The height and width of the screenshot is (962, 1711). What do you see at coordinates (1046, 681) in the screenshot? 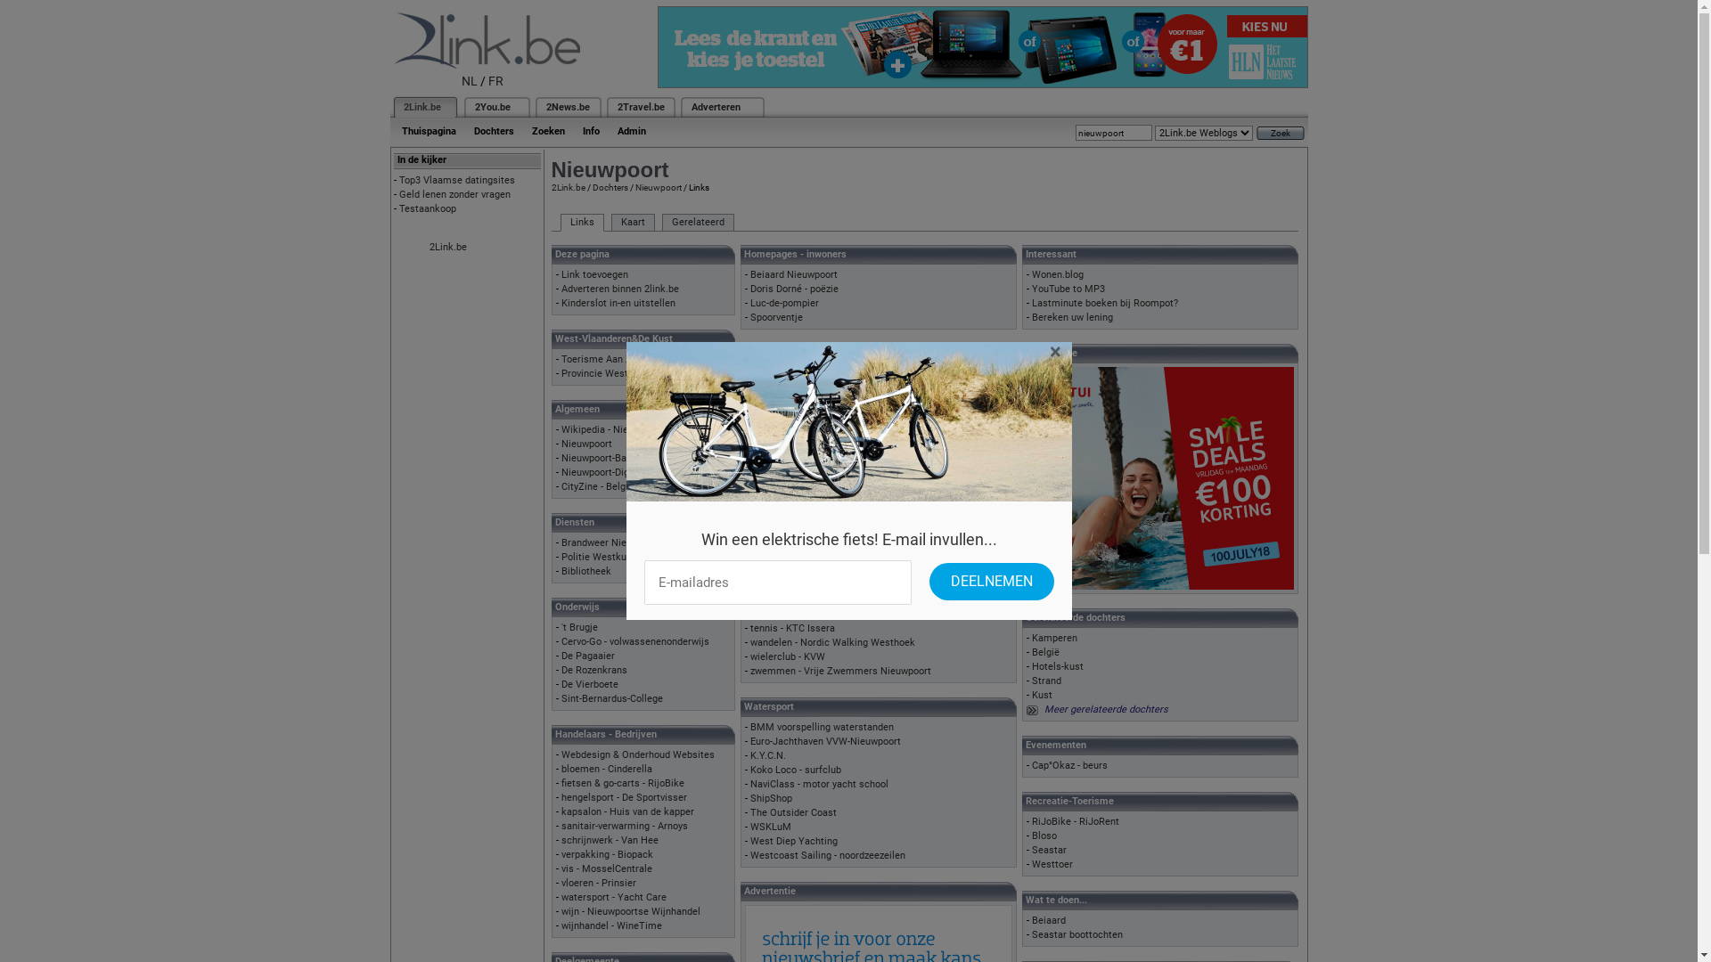
I see `Strand` at bounding box center [1046, 681].